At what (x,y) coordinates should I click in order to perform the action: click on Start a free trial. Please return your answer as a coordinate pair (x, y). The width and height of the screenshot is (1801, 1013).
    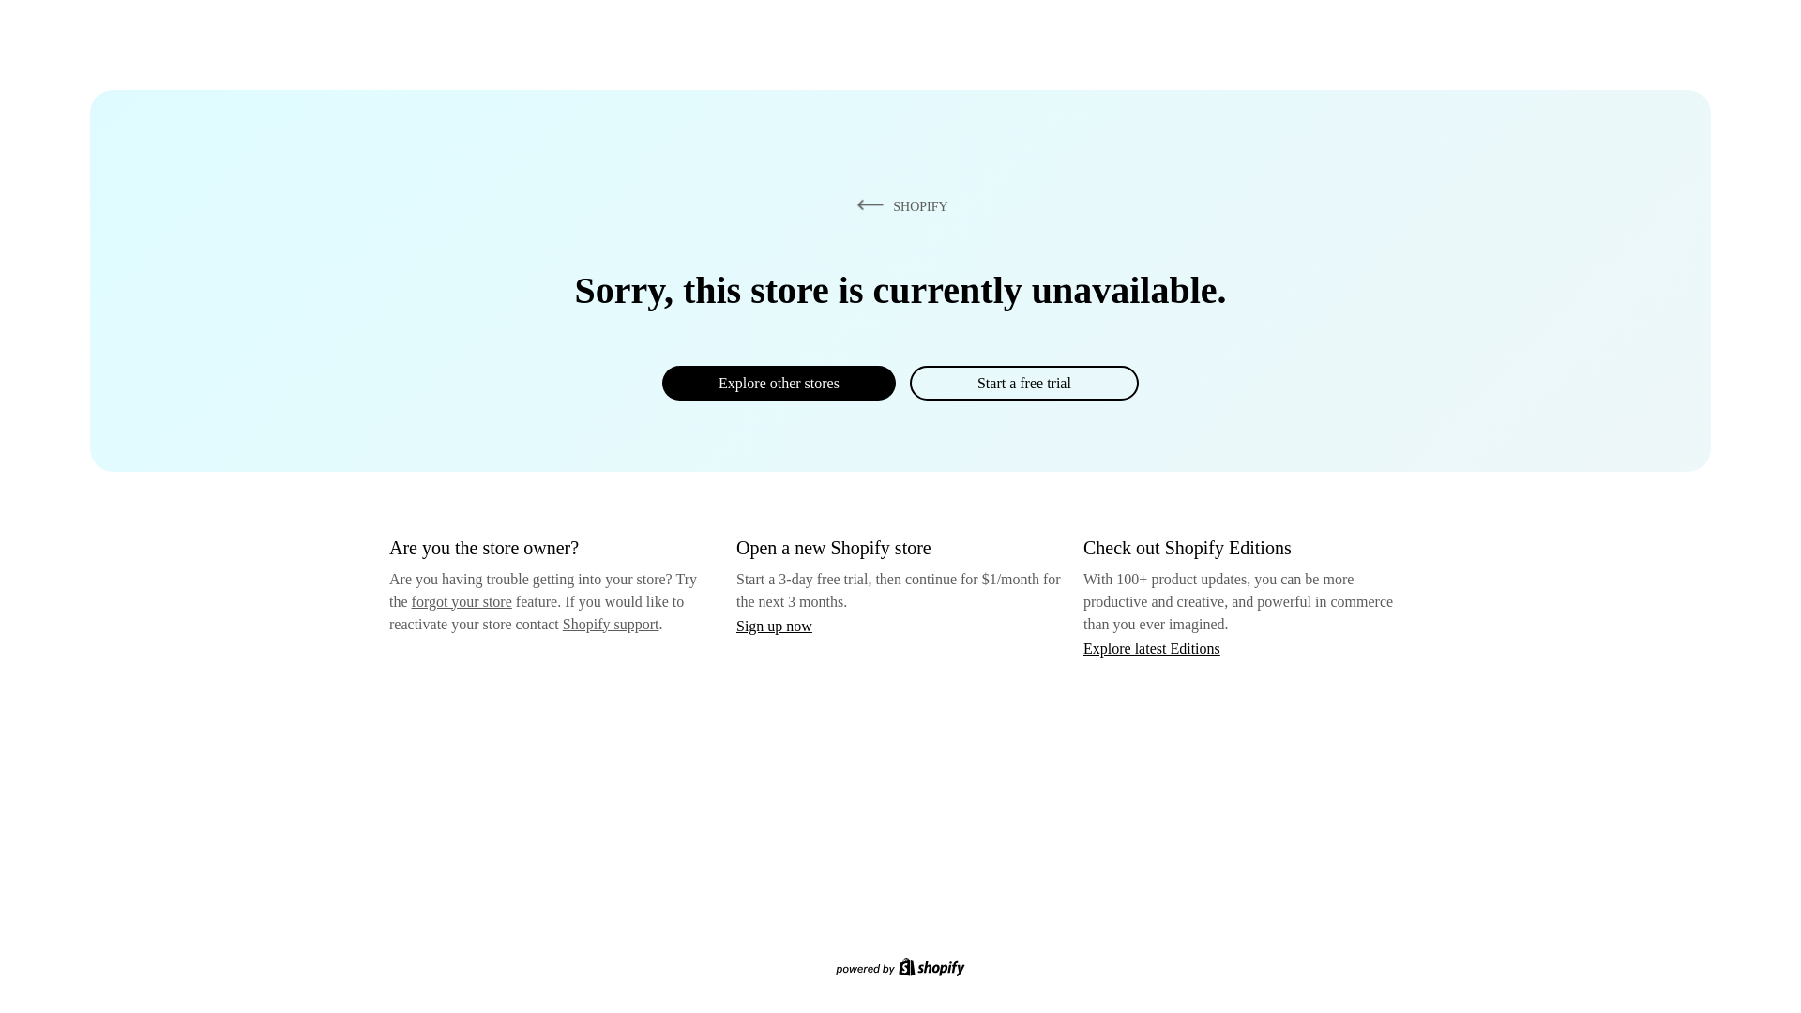
    Looking at the image, I should click on (1023, 383).